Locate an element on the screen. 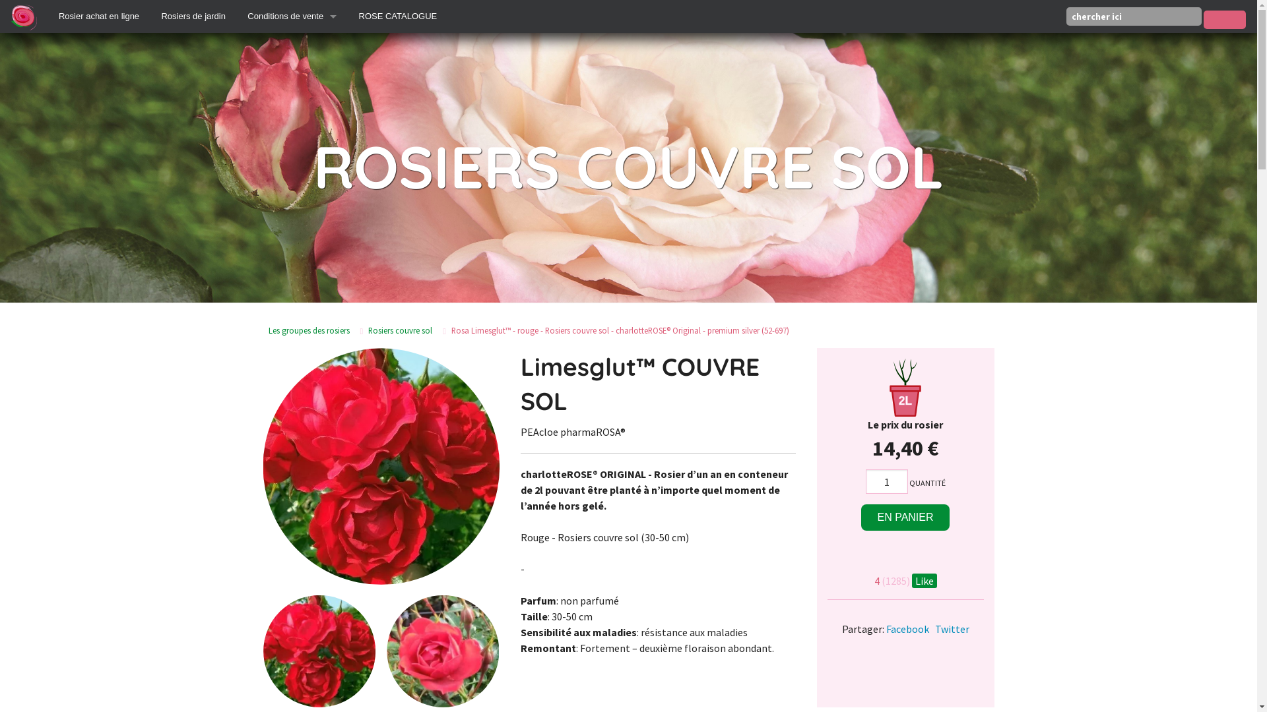  EN PANIER is located at coordinates (905, 518).